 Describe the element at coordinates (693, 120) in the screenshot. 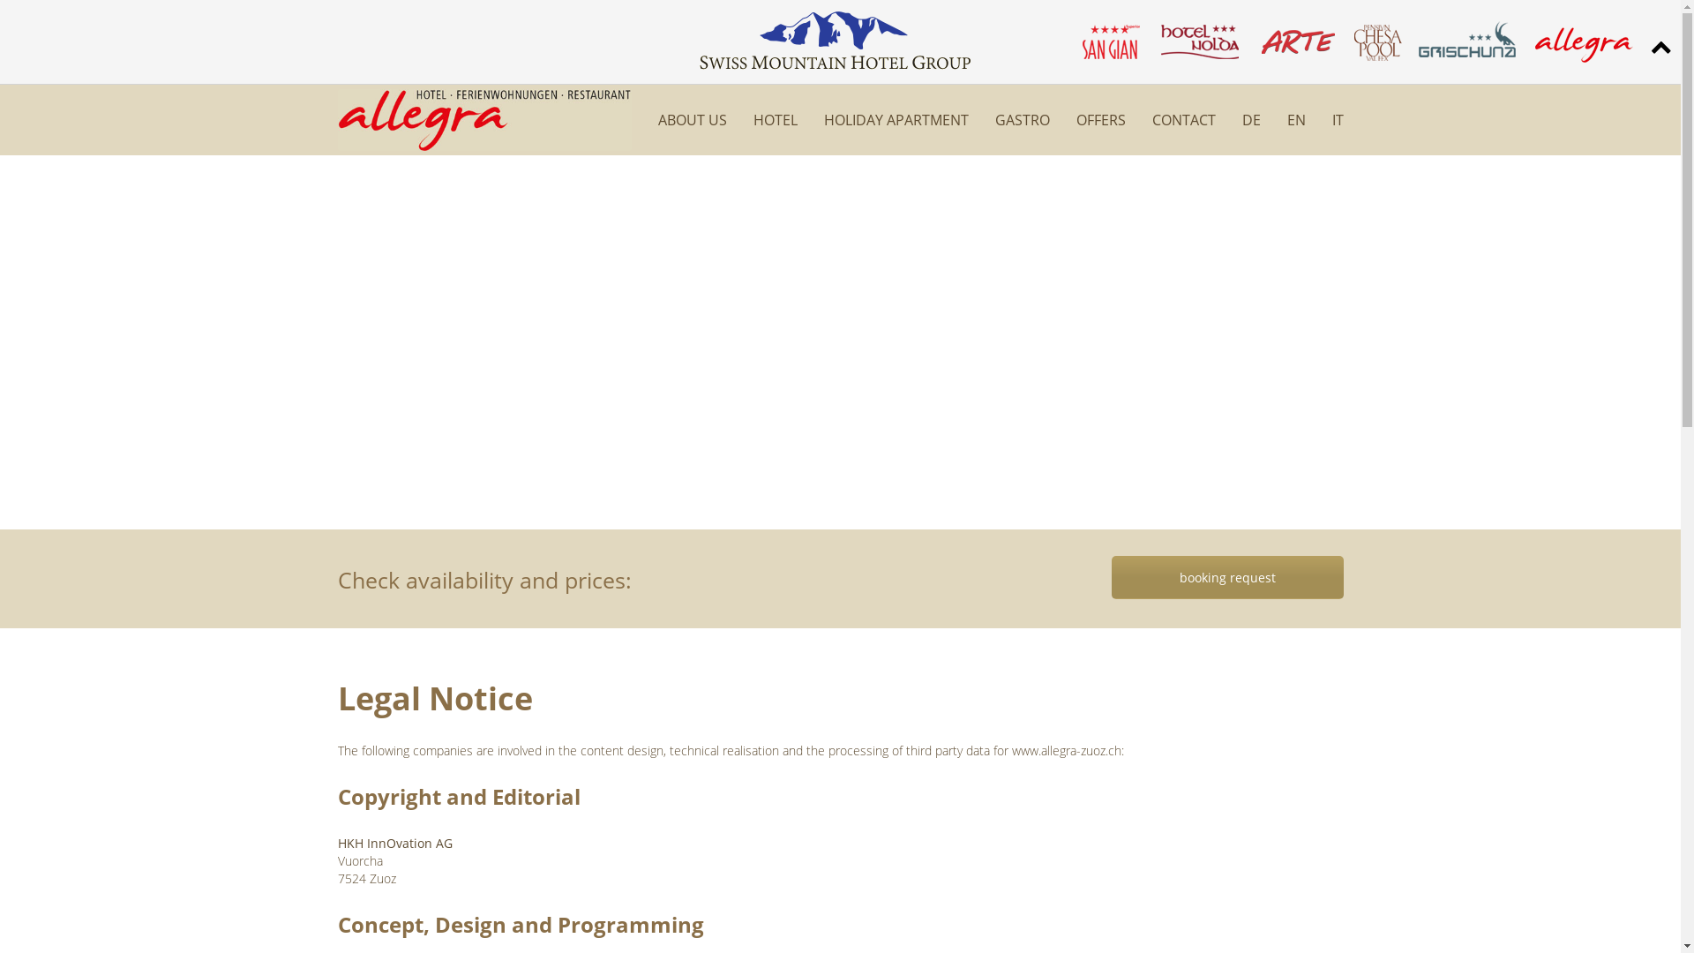

I see `ABOUT US` at that location.